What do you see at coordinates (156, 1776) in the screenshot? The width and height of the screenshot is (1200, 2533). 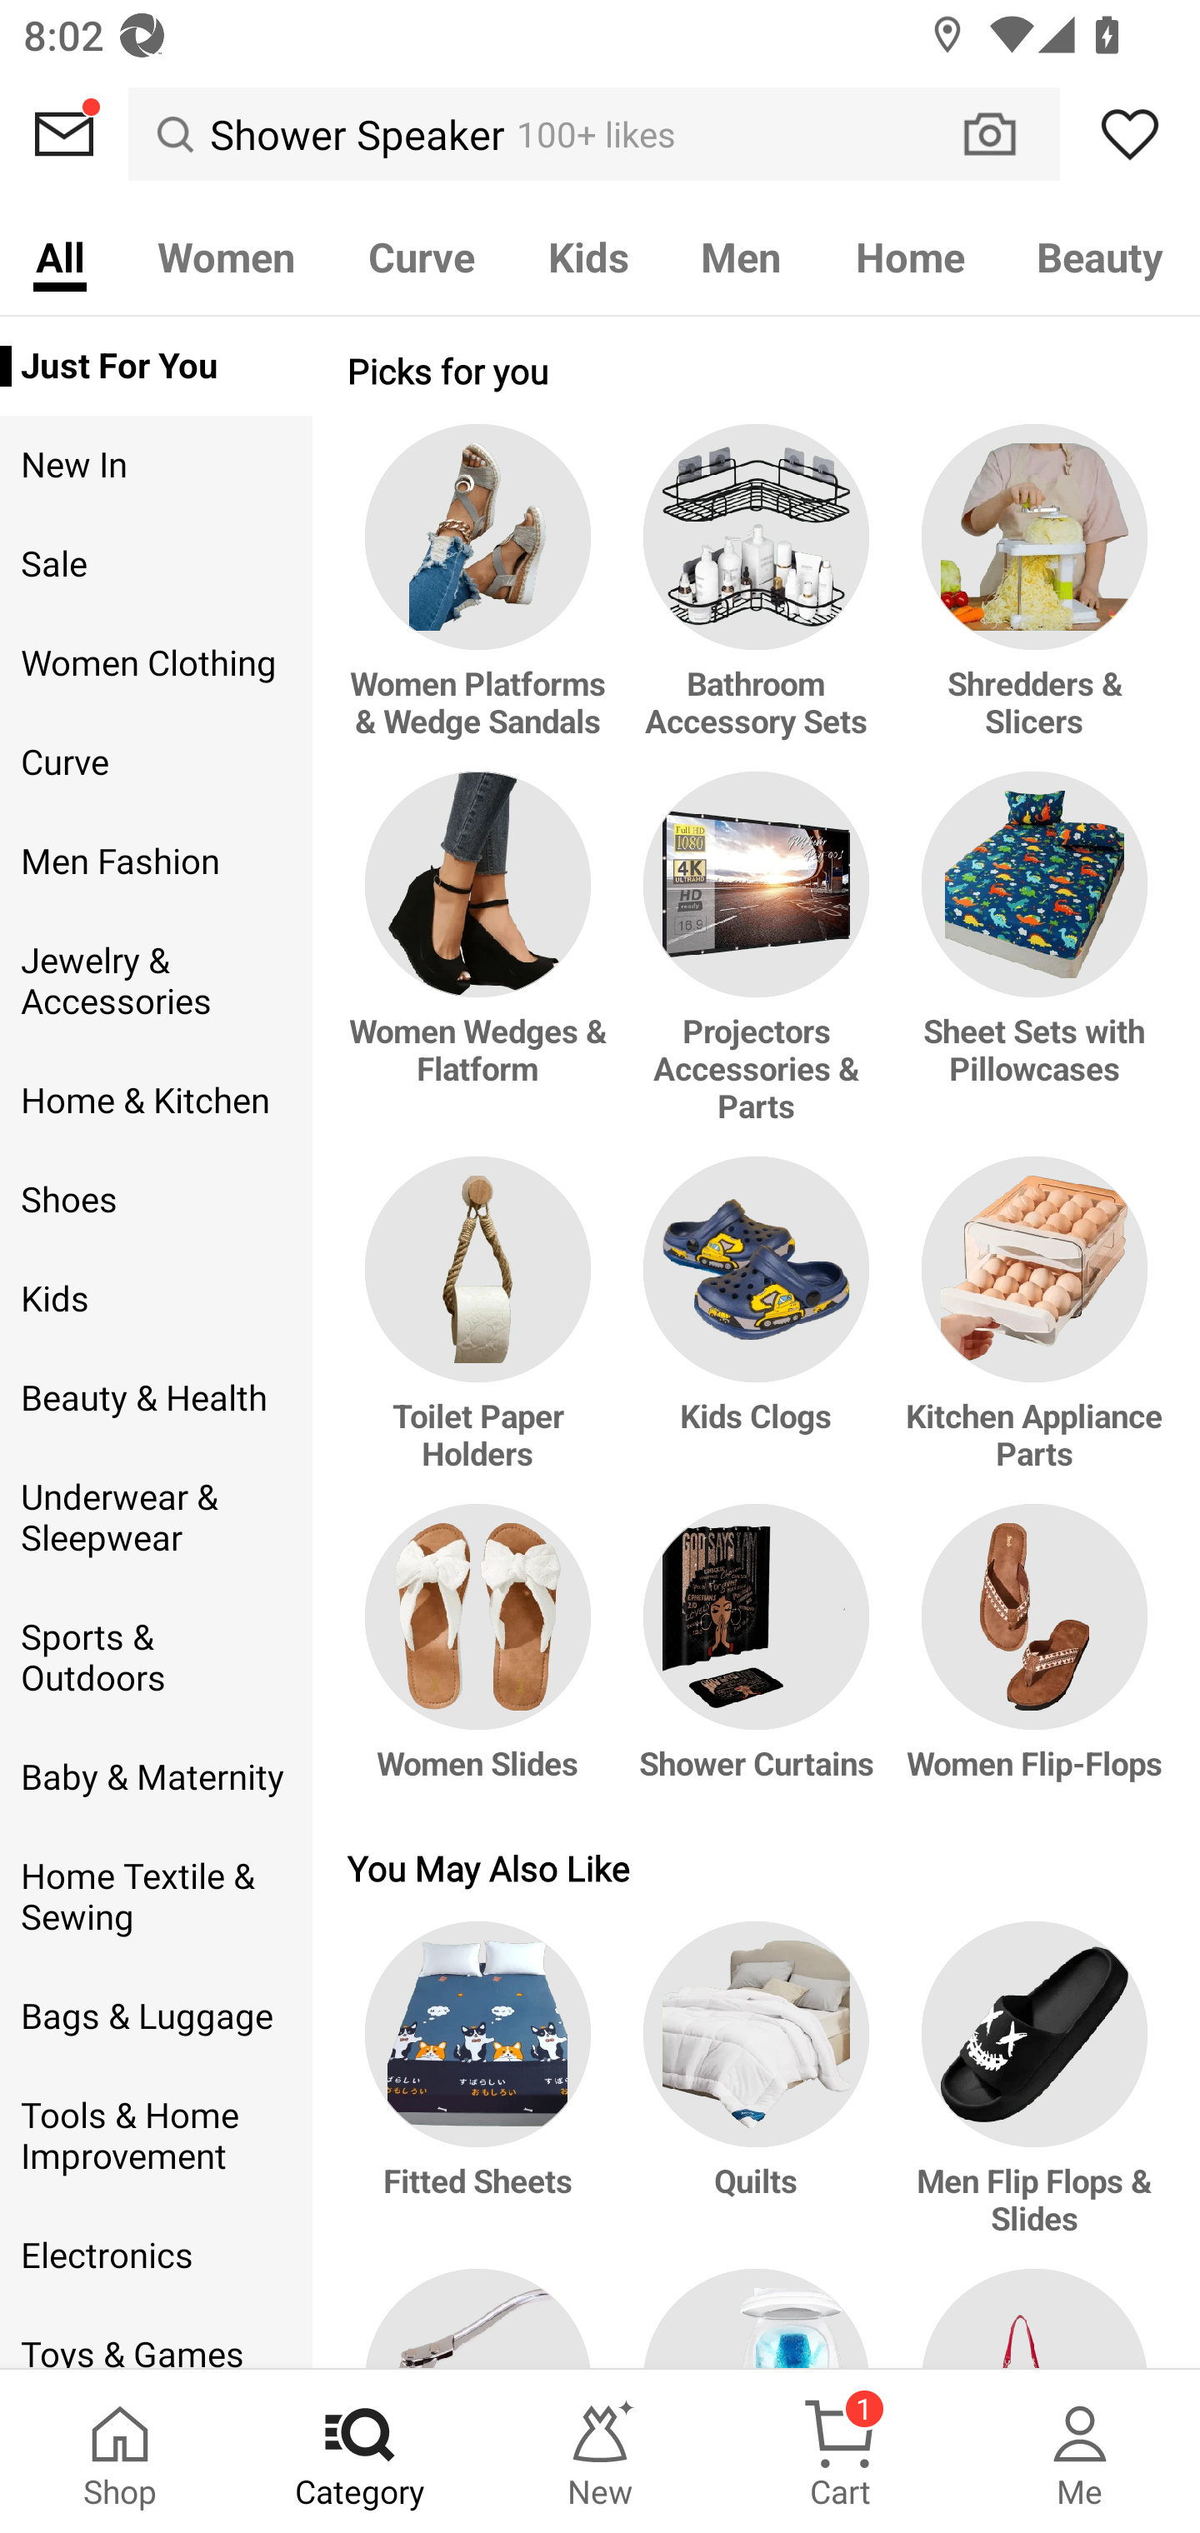 I see `Baby & Maternity` at bounding box center [156, 1776].